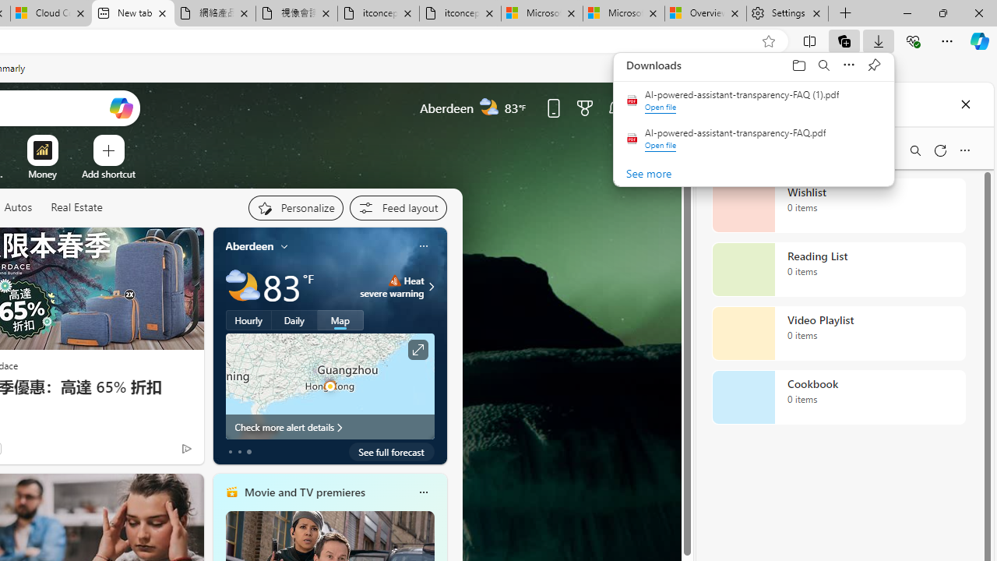 The image size is (997, 561). I want to click on Heat - Severe Heat severe warning, so click(393, 287).